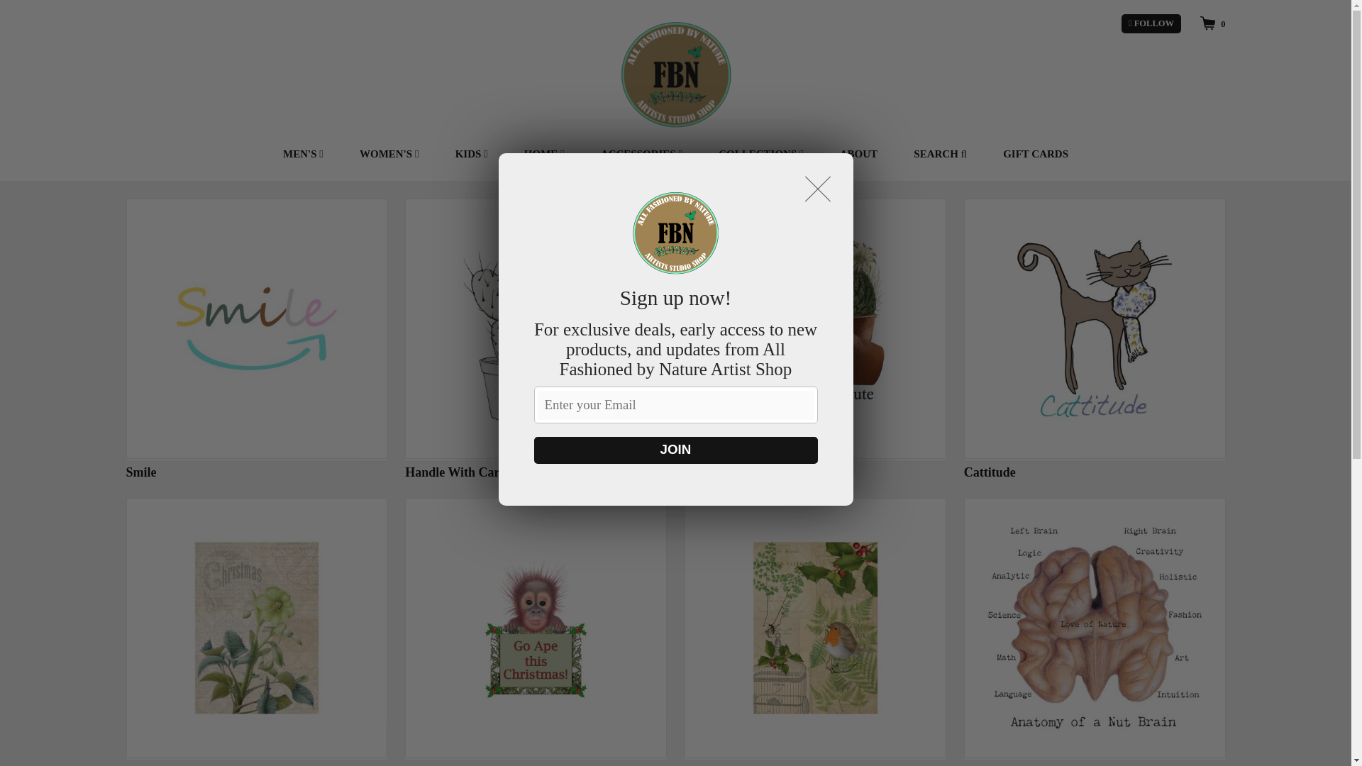 This screenshot has width=1362, height=766. What do you see at coordinates (1151, 24) in the screenshot?
I see `FOLLOW` at bounding box center [1151, 24].